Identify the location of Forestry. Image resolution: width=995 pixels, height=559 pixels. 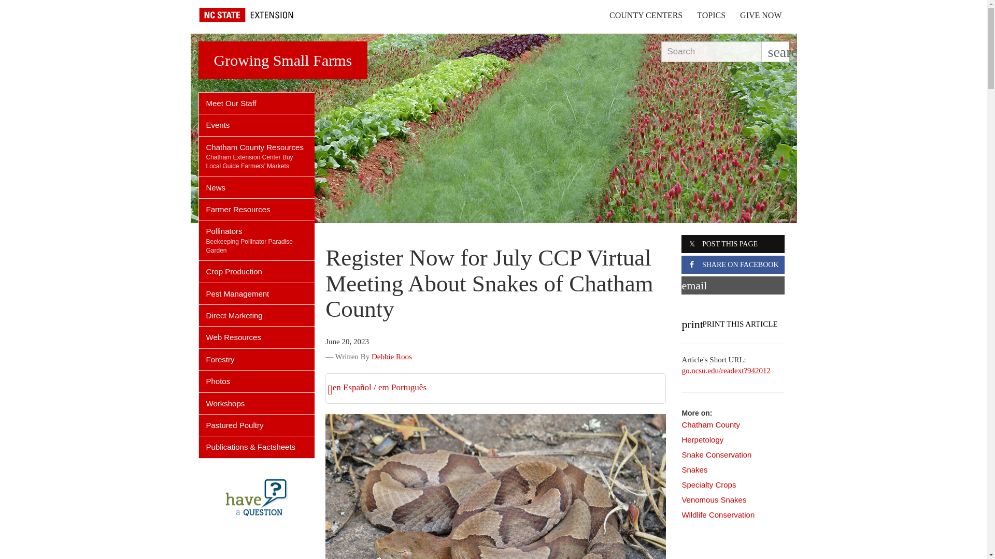
(257, 359).